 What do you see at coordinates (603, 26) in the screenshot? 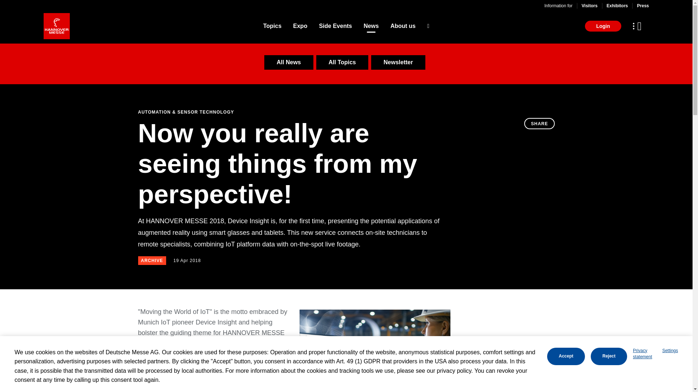
I see `Login` at bounding box center [603, 26].